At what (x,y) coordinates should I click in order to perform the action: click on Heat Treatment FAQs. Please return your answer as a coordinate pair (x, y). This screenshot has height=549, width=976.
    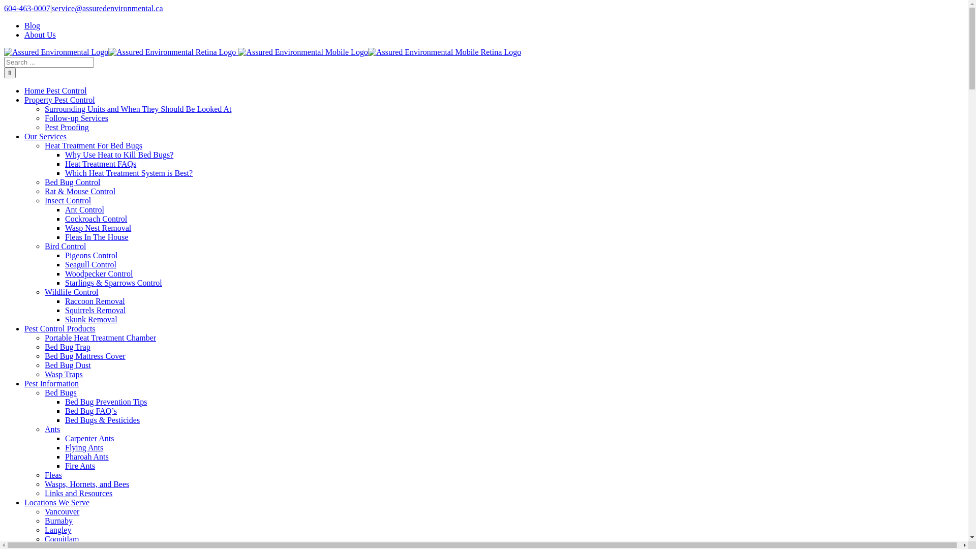
    Looking at the image, I should click on (101, 164).